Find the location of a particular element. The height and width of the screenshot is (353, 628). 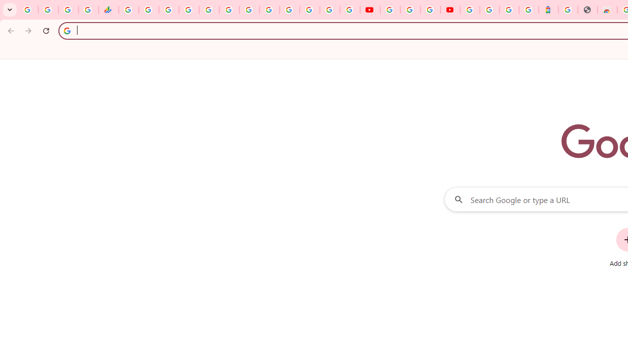

Sign in - Google Accounts is located at coordinates (289, 10).